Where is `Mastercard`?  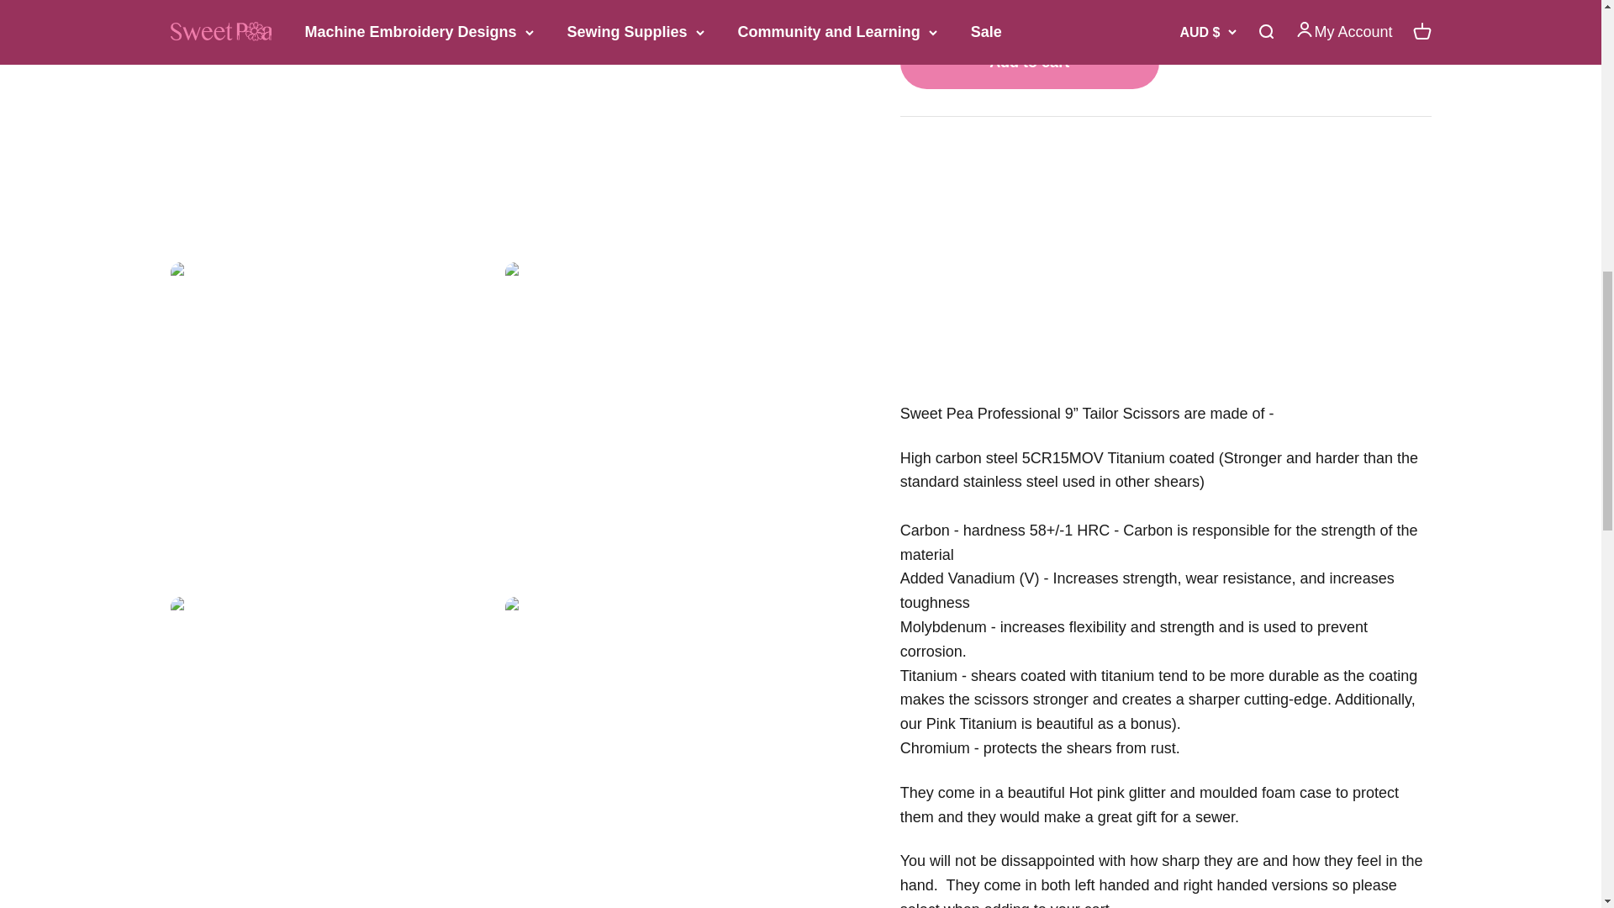
Mastercard is located at coordinates (1025, 796).